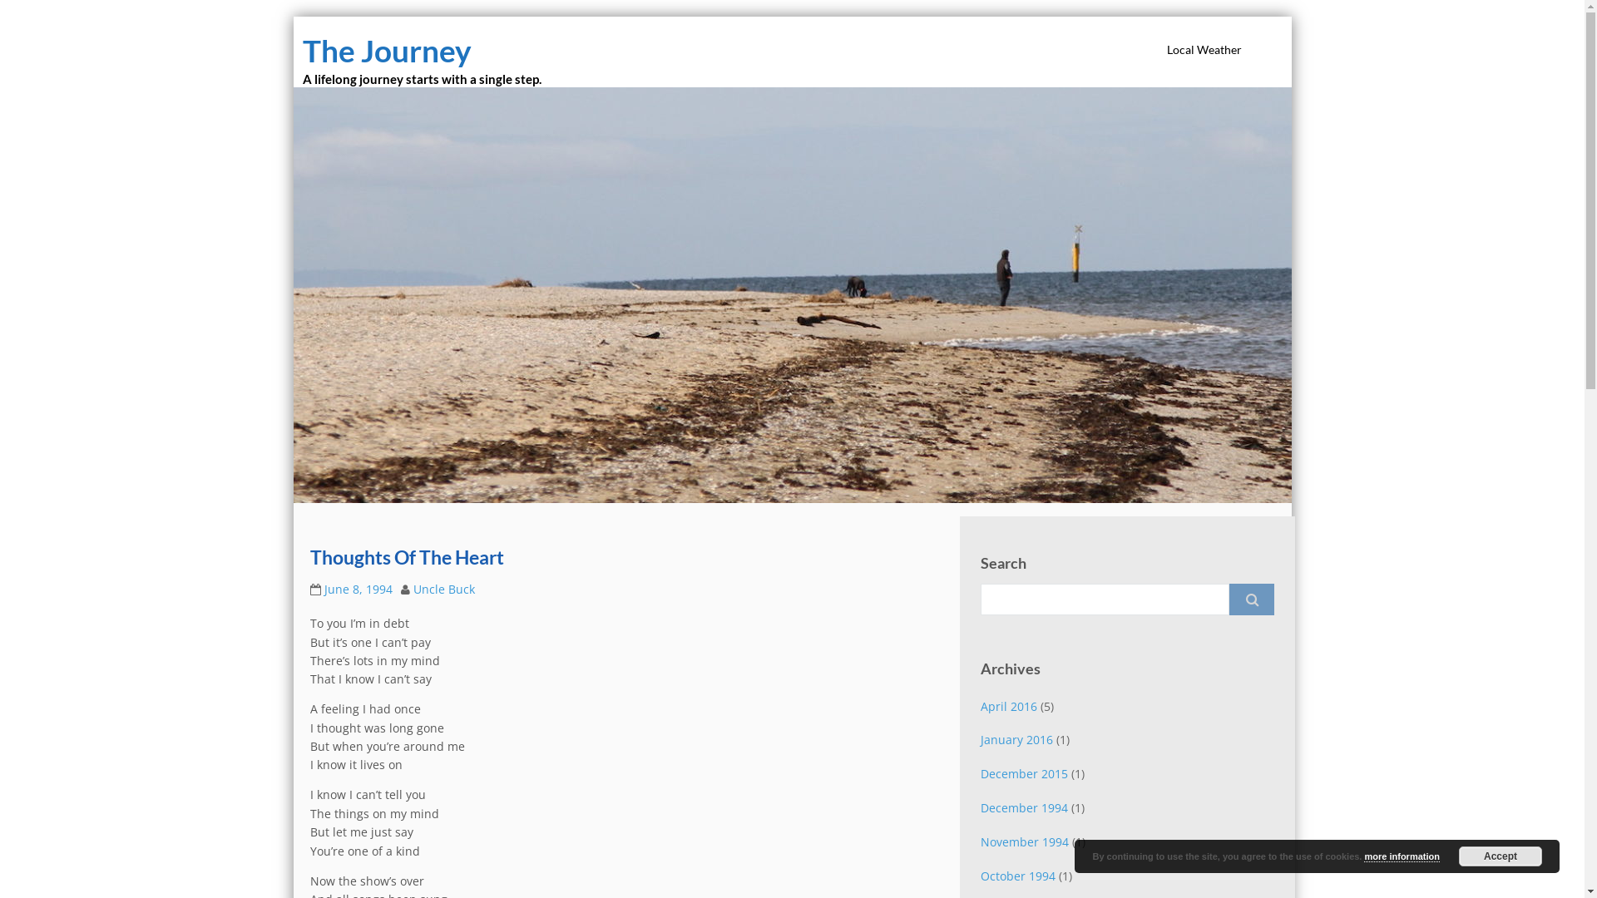 This screenshot has width=1597, height=898. What do you see at coordinates (1501, 856) in the screenshot?
I see `Accept` at bounding box center [1501, 856].